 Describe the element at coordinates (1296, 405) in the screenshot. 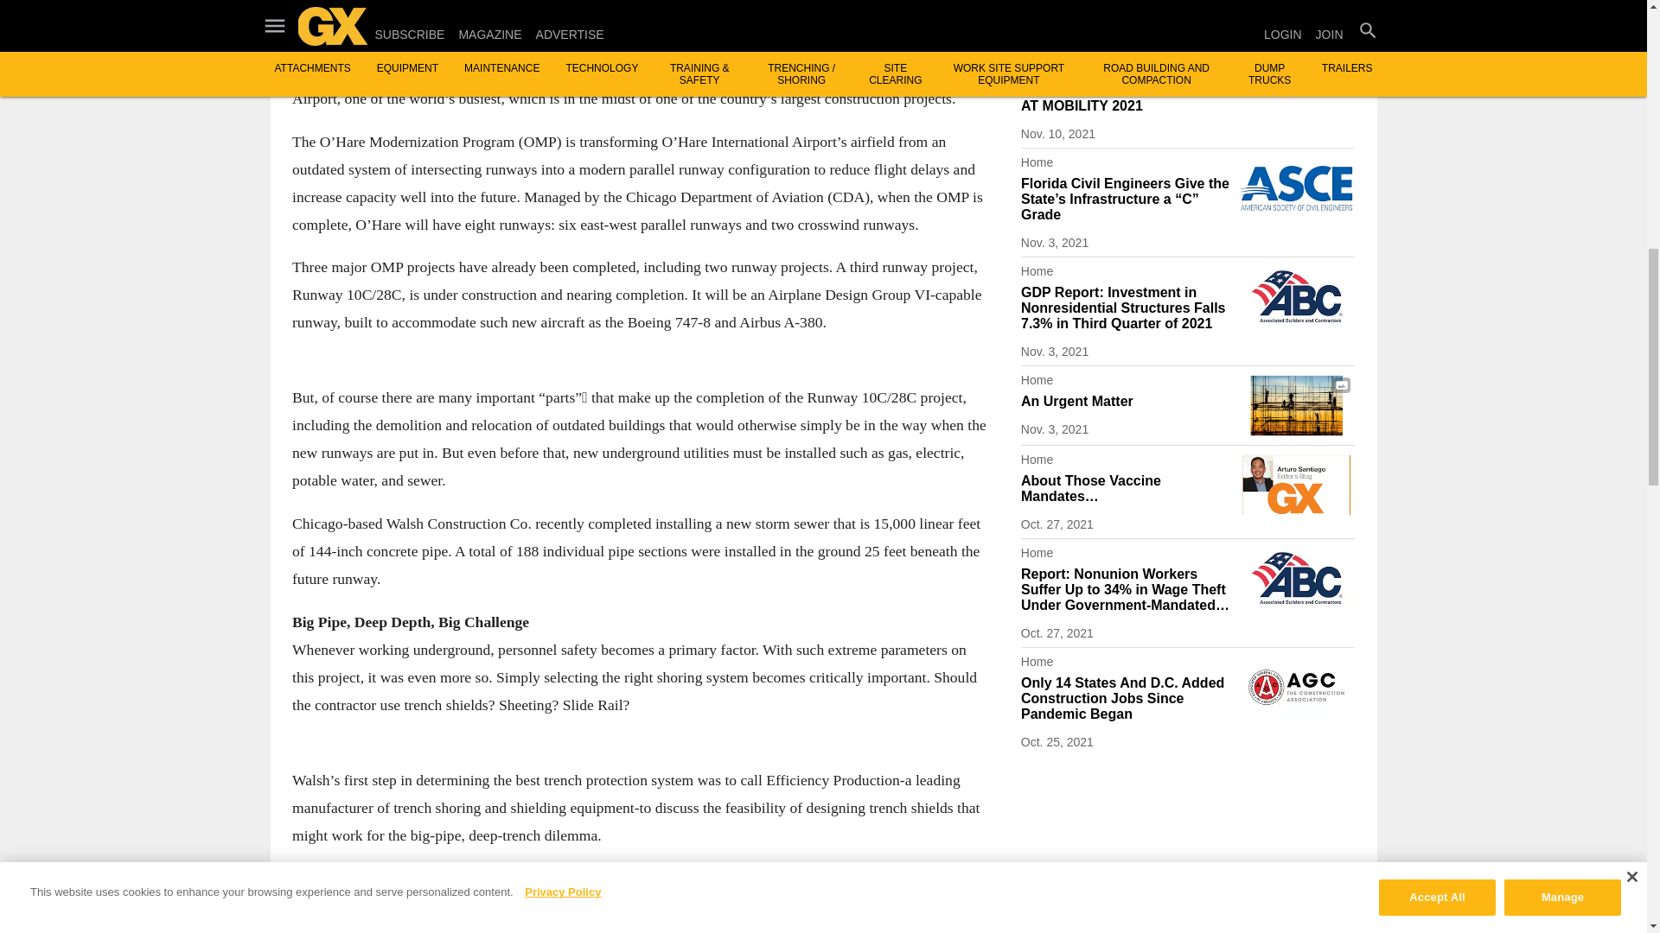

I see `Depositphotos` at that location.